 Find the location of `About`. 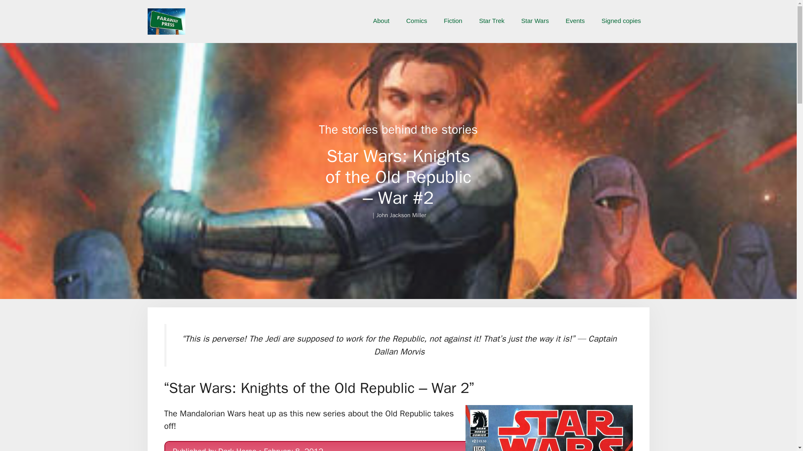

About is located at coordinates (381, 21).